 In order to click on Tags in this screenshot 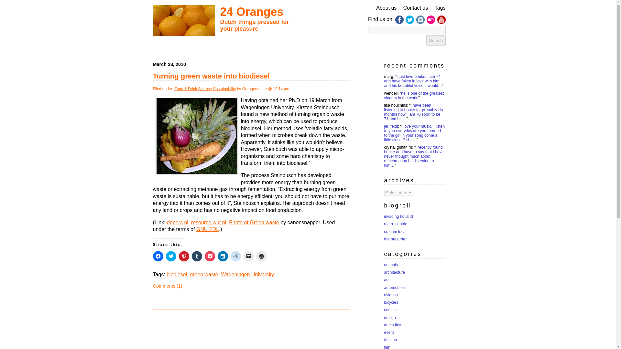, I will do `click(440, 8)`.